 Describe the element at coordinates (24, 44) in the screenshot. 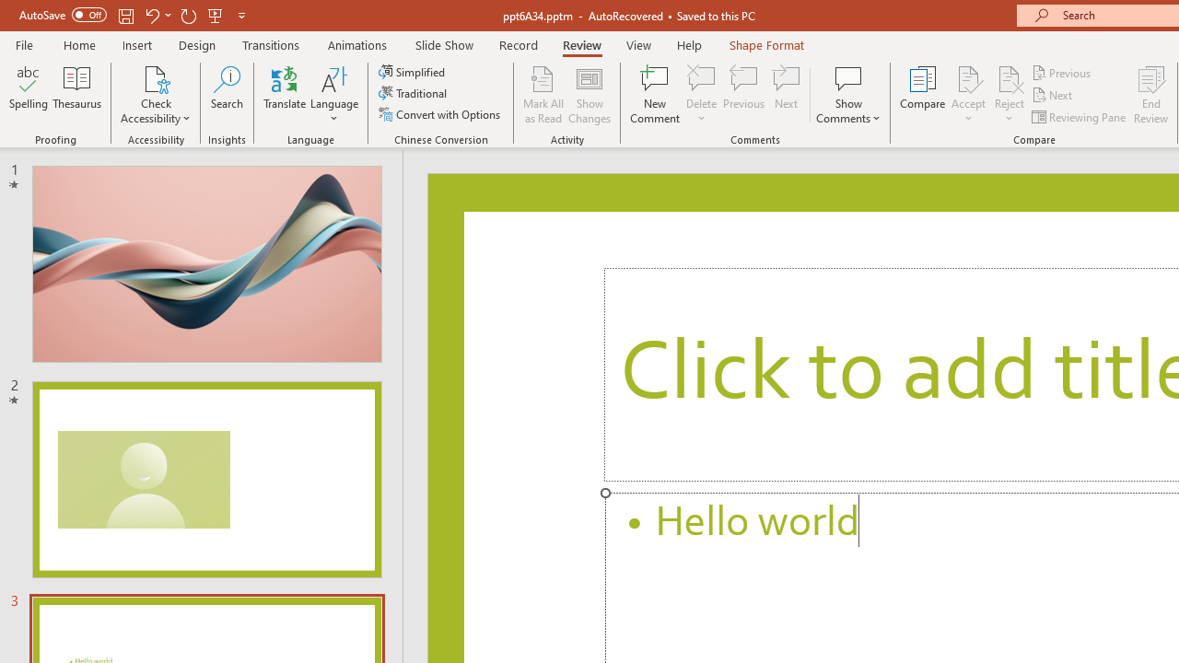

I see `File Tab` at that location.